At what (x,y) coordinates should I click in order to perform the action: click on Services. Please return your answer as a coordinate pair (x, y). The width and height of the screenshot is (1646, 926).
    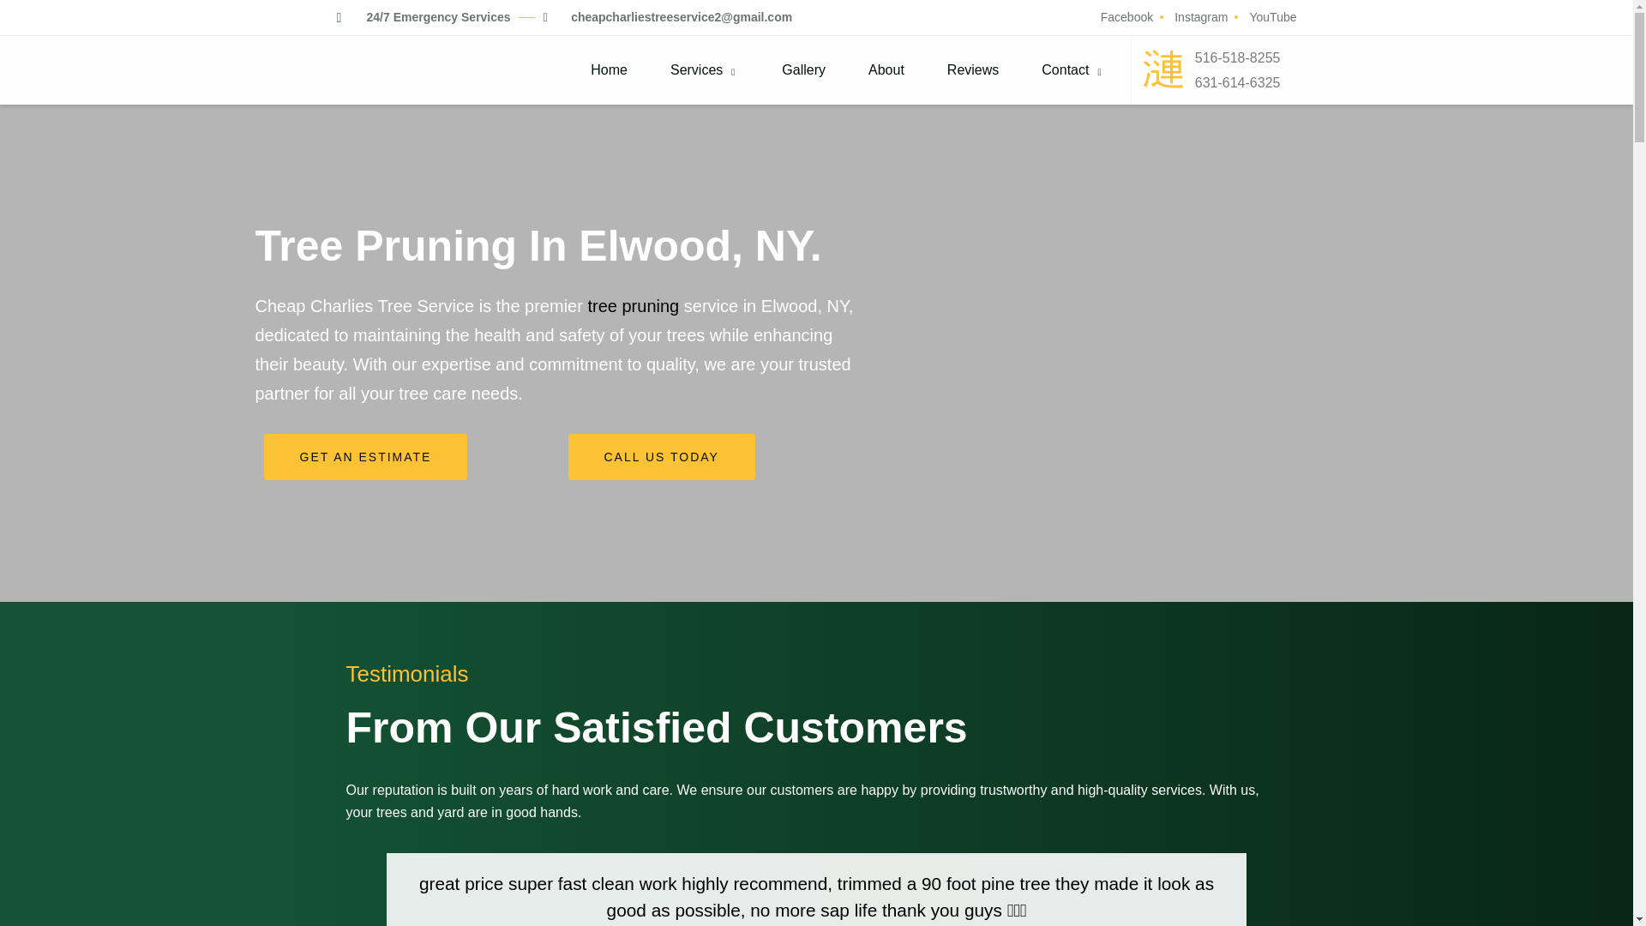
    Looking at the image, I should click on (709, 70).